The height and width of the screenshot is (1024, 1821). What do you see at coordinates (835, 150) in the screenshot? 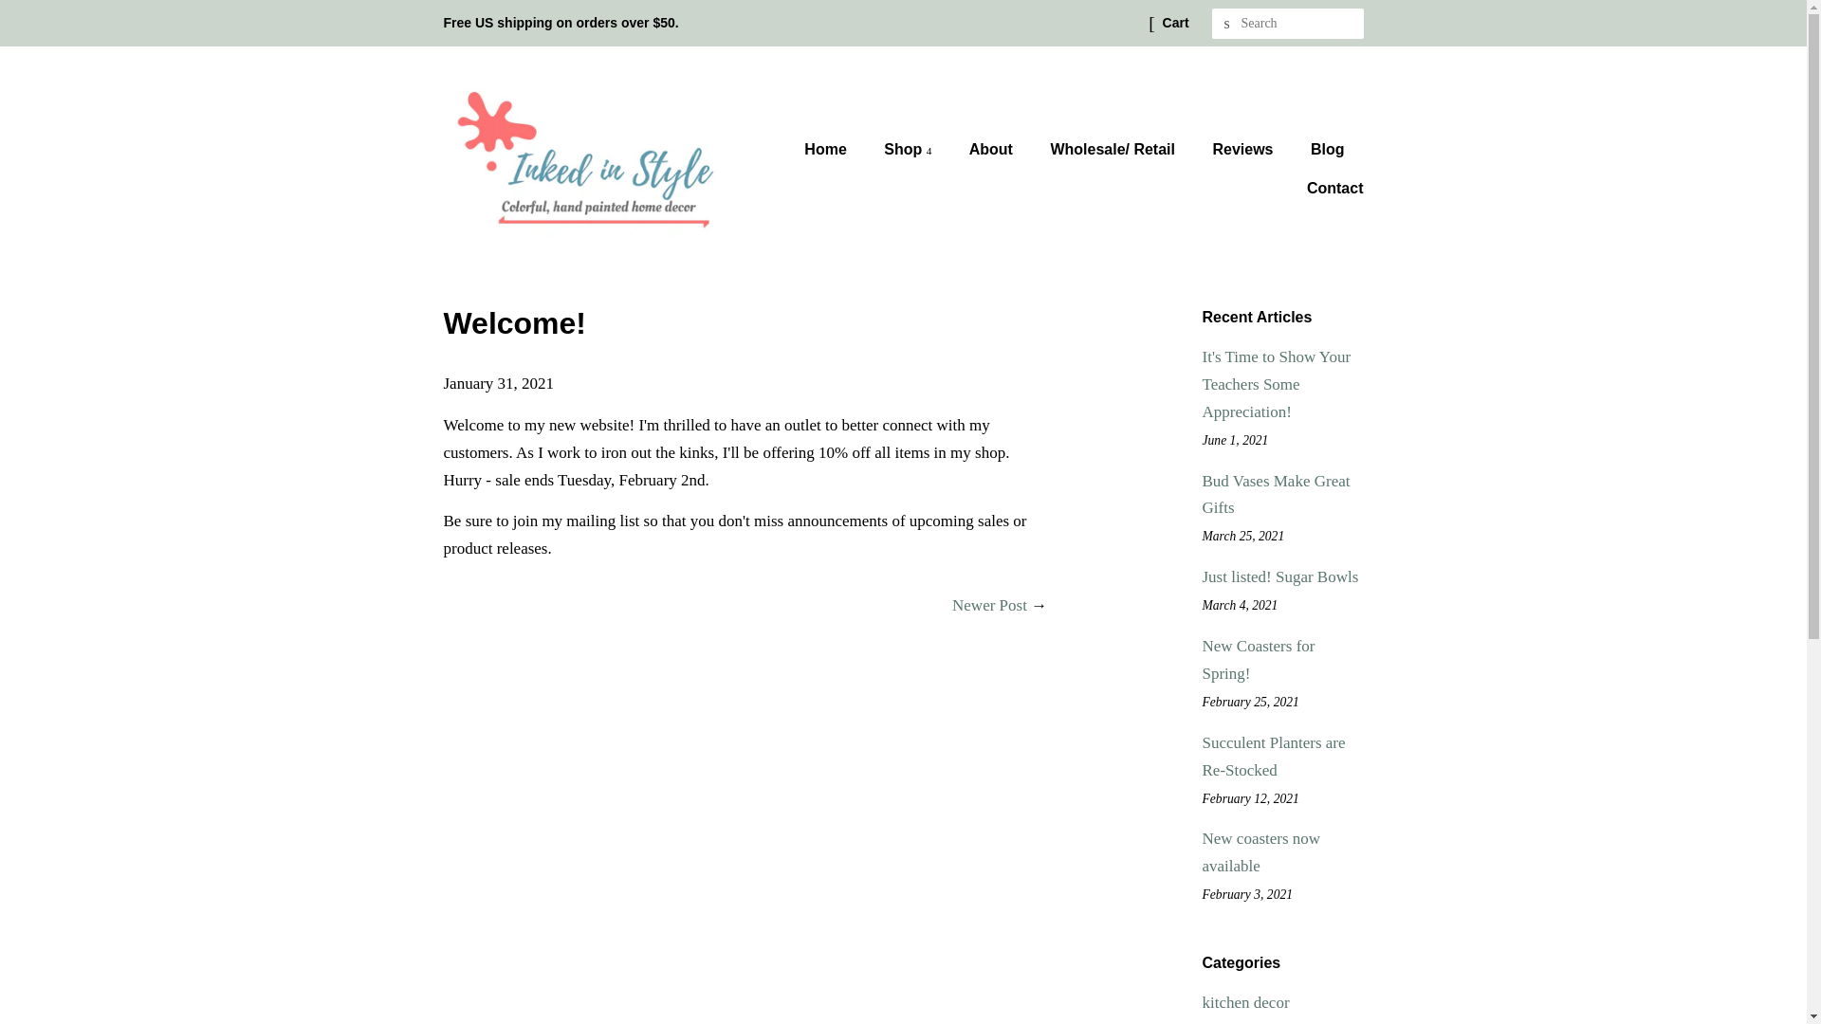
I see `Home` at bounding box center [835, 150].